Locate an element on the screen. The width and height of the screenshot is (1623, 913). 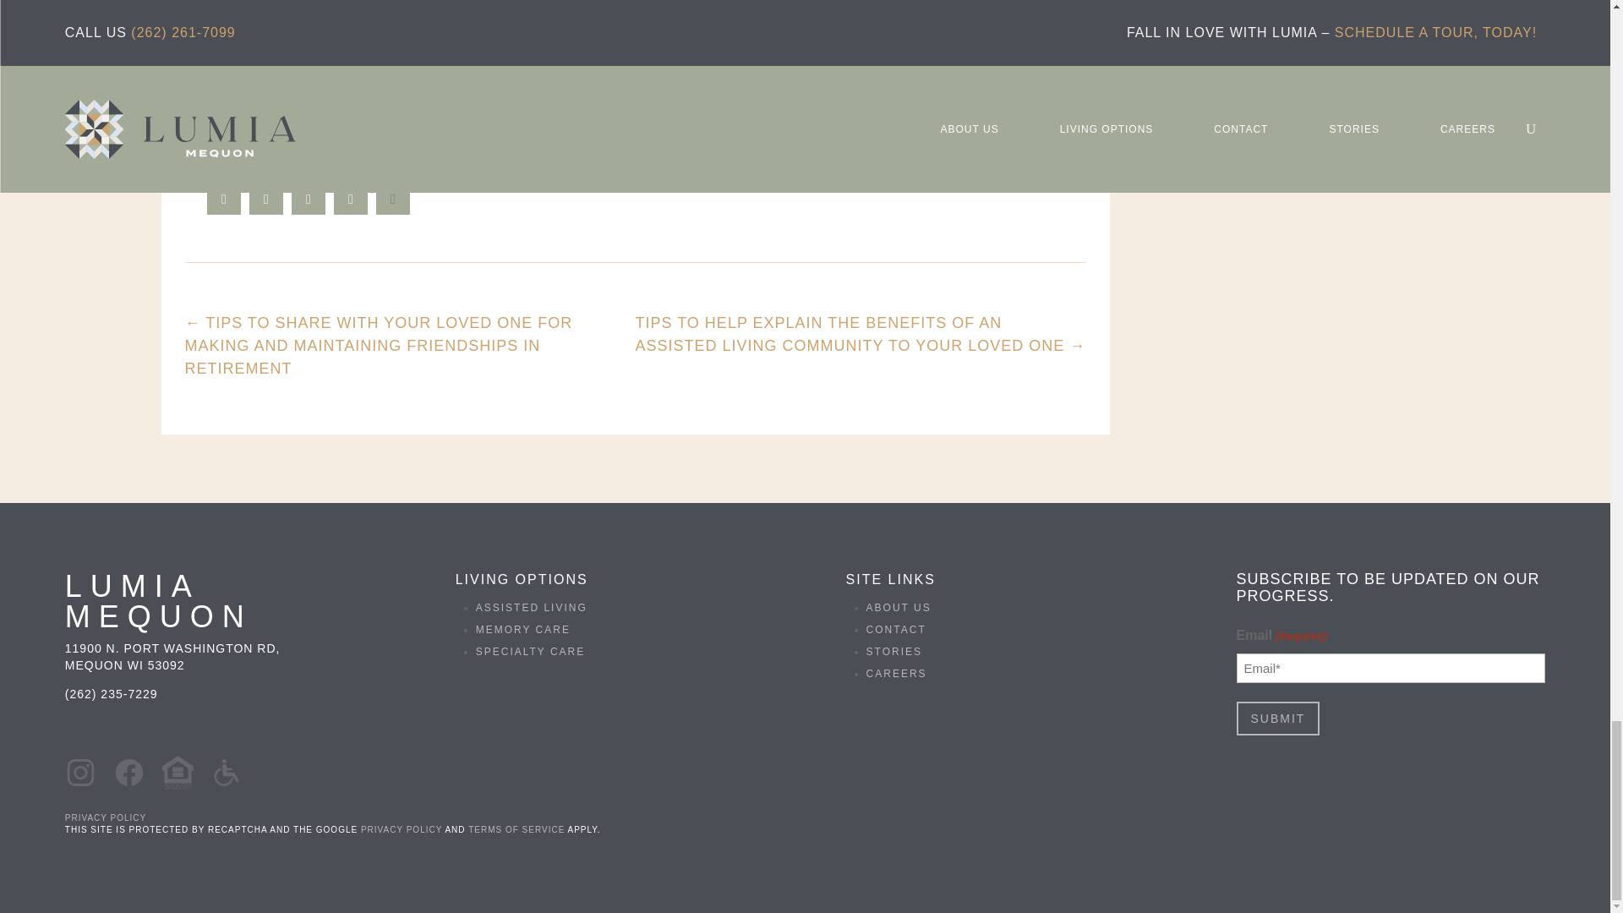
icon-housing is located at coordinates (178, 773).